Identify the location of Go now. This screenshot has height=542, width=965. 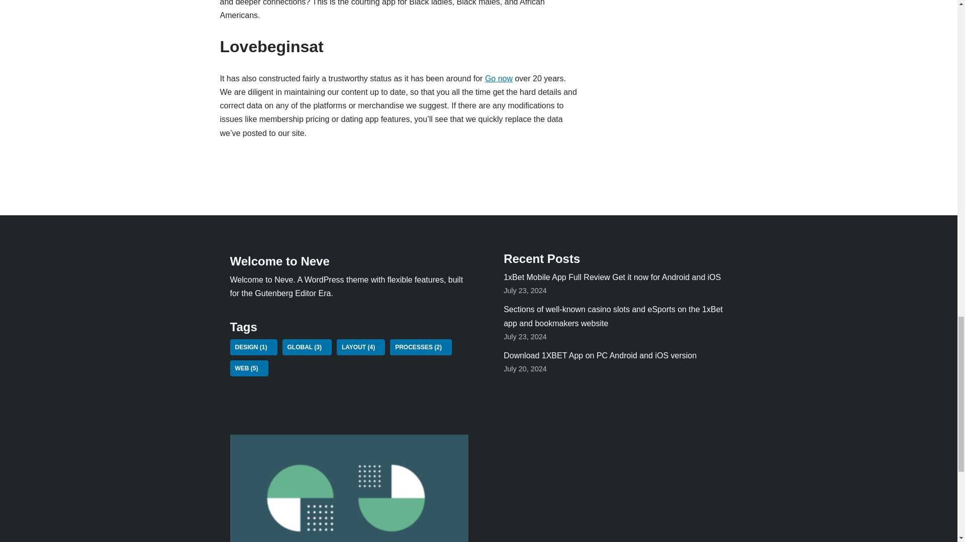
(499, 78).